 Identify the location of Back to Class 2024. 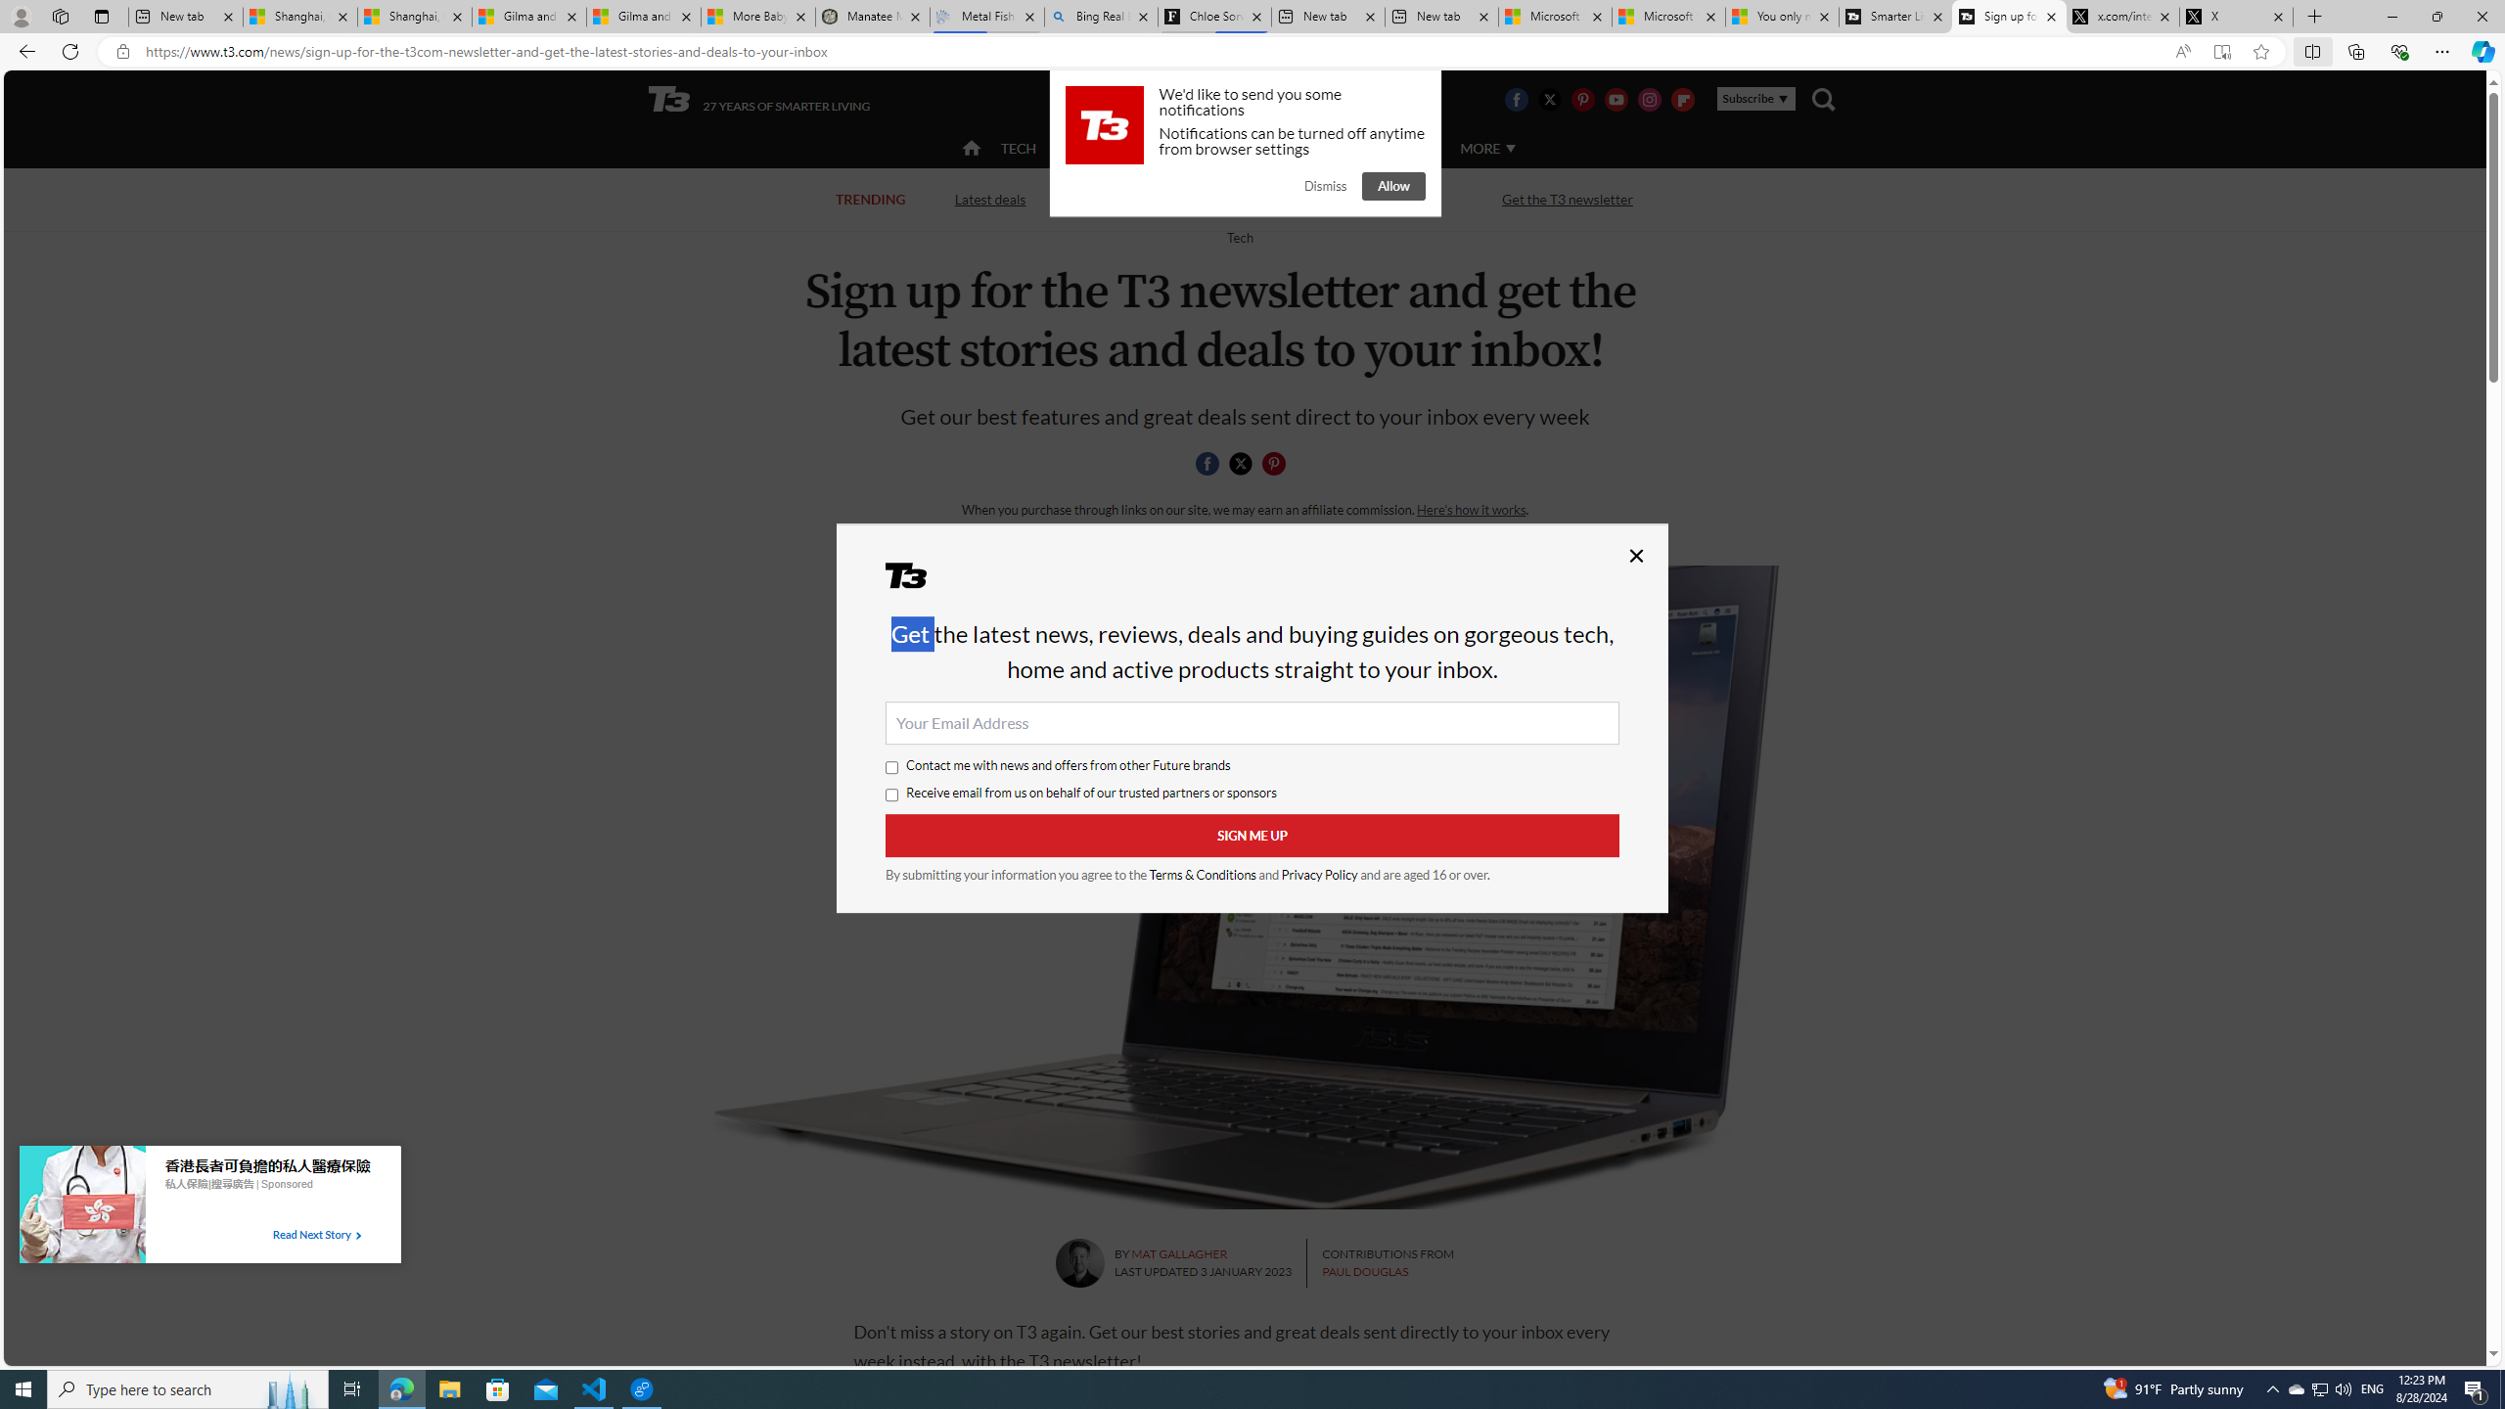
(1153, 199).